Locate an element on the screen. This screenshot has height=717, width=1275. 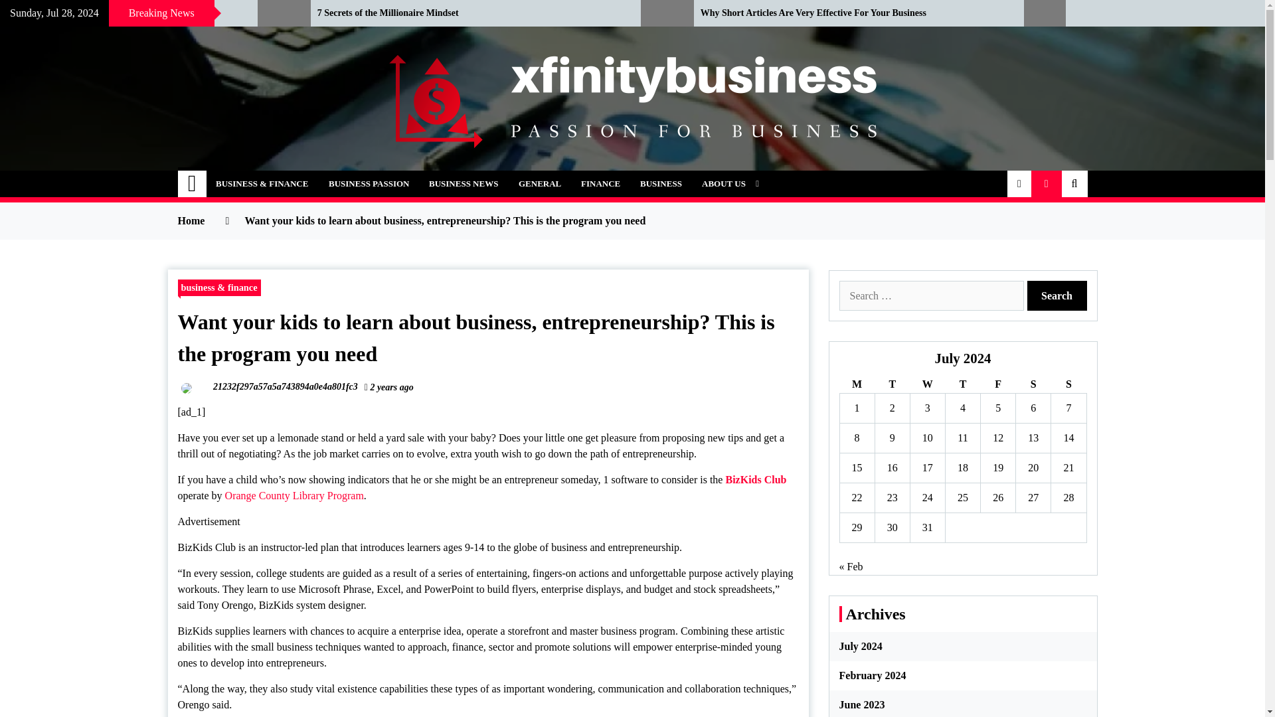
Why Short Articles Are Very Effective For Your Business is located at coordinates (852, 13).